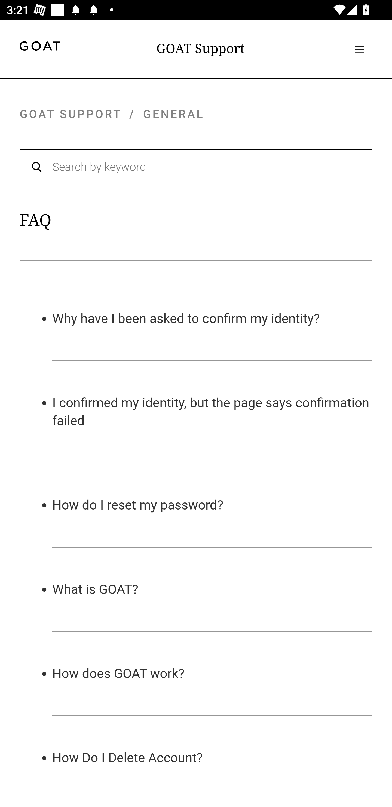 Image resolution: width=392 pixels, height=807 pixels. Describe the element at coordinates (138, 504) in the screenshot. I see `How do I reset my password?` at that location.